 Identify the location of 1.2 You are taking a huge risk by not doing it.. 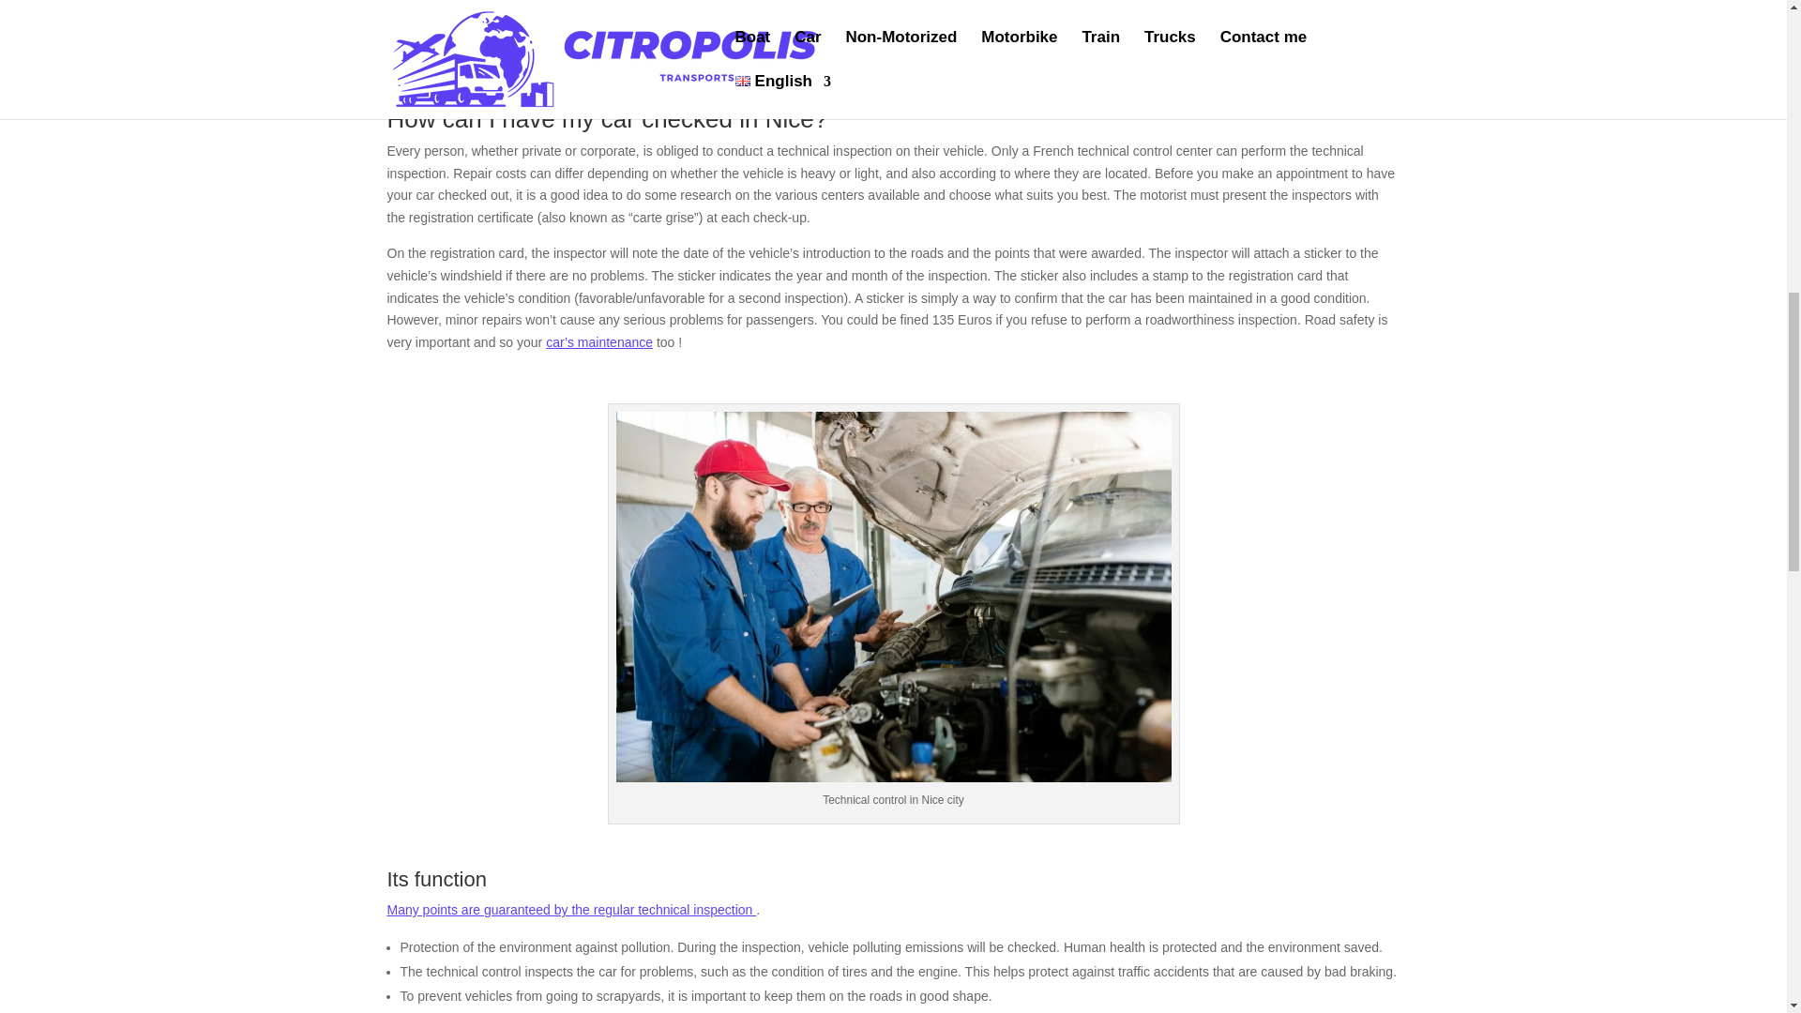
(582, 24).